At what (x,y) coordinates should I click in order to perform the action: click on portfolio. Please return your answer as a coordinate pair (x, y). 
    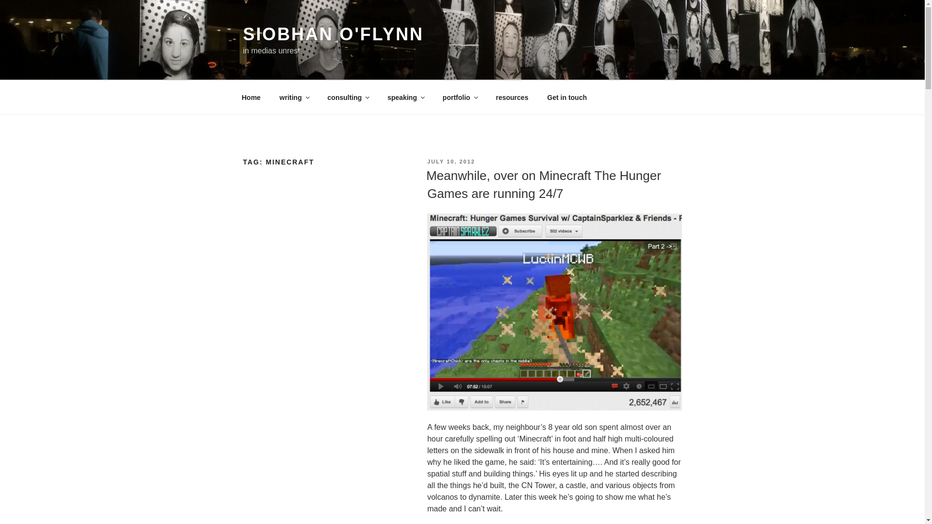
    Looking at the image, I should click on (460, 97).